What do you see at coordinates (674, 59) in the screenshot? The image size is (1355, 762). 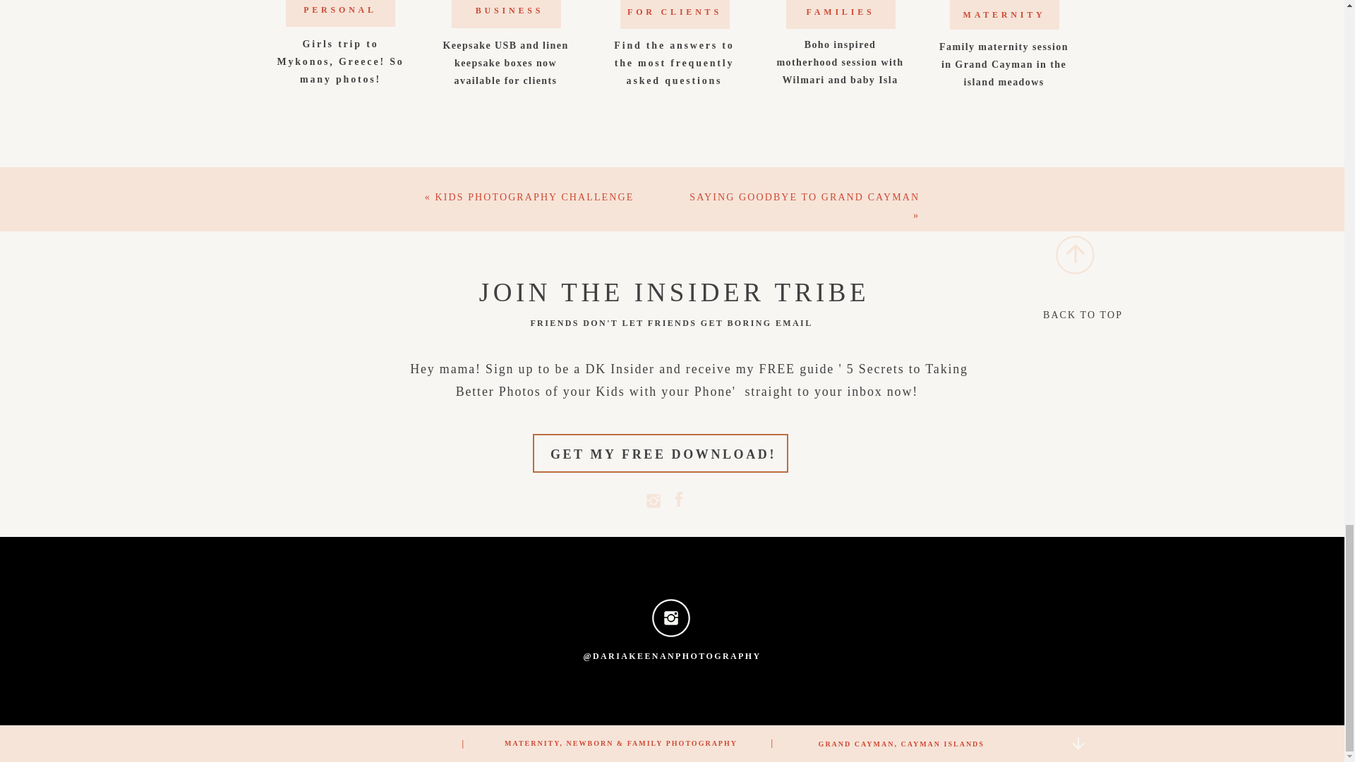 I see `Find the answers to the most frequently asked questions` at bounding box center [674, 59].